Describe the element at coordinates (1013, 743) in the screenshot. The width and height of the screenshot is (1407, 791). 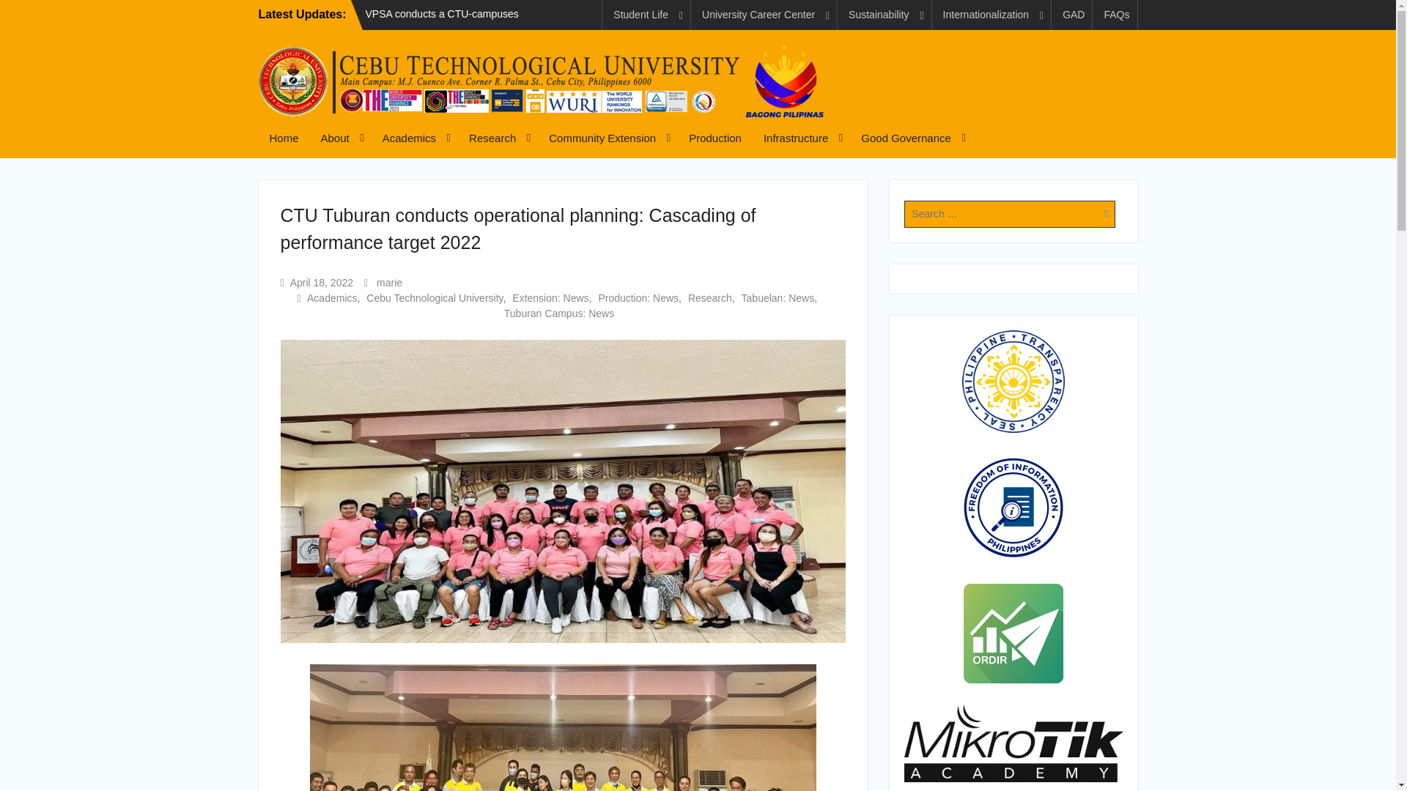
I see `mikrotik` at that location.